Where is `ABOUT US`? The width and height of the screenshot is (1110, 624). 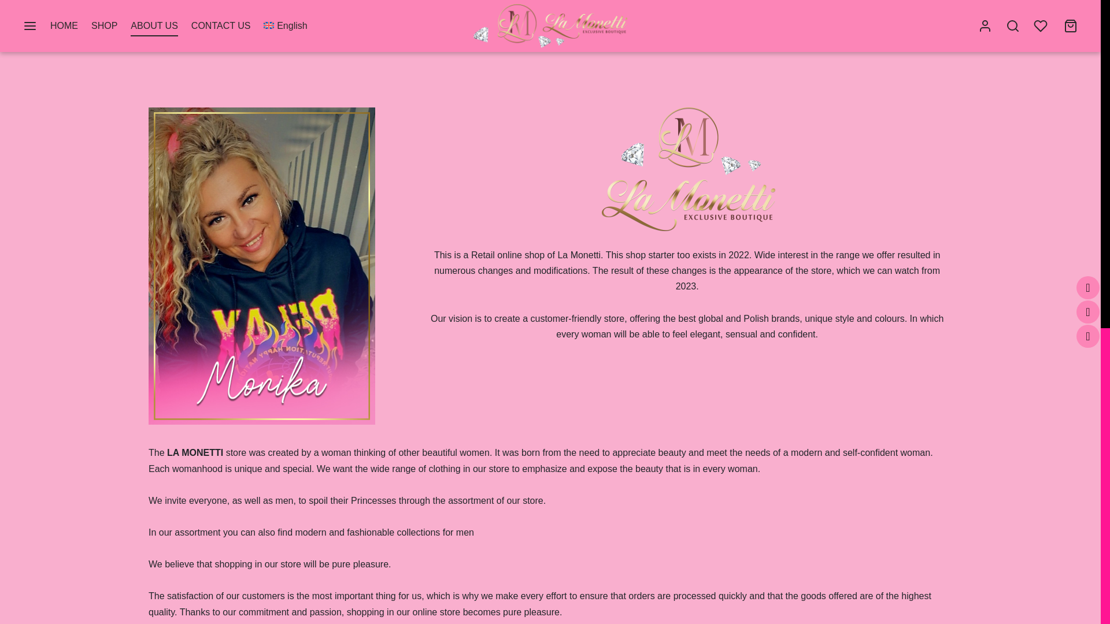 ABOUT US is located at coordinates (154, 26).